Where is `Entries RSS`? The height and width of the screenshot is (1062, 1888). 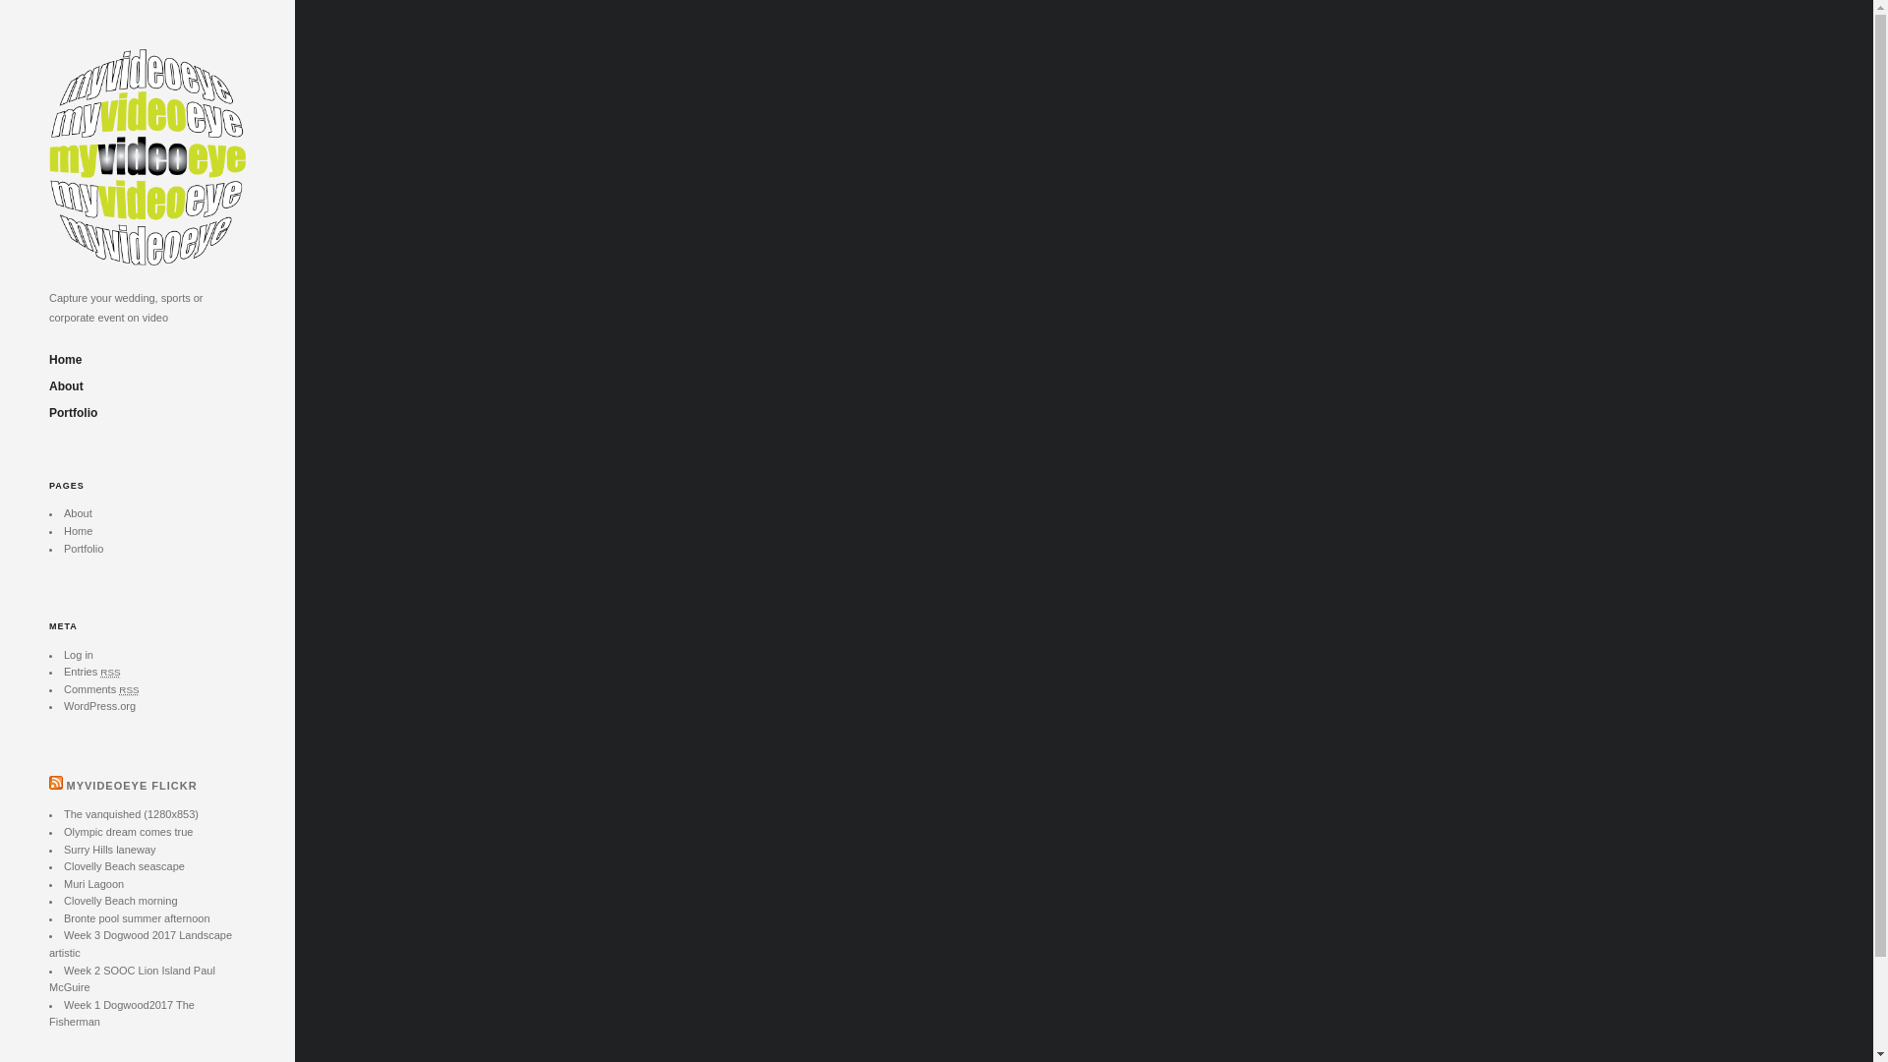
Entries RSS is located at coordinates (92, 672).